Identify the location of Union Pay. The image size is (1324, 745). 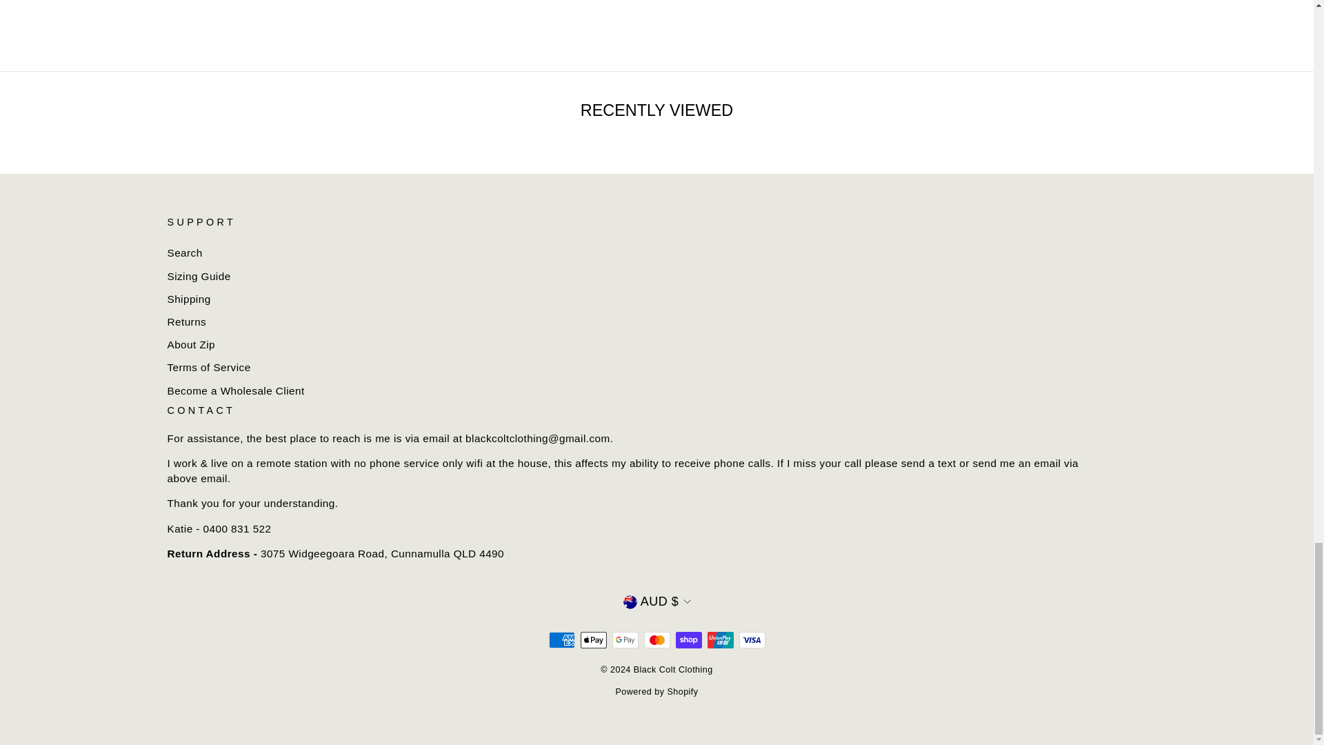
(720, 639).